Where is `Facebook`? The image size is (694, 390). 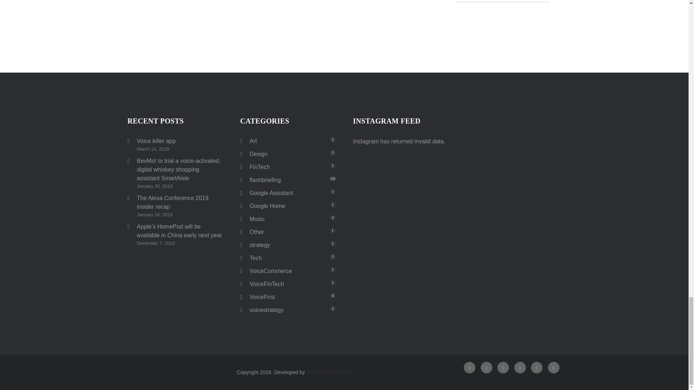
Facebook is located at coordinates (469, 368).